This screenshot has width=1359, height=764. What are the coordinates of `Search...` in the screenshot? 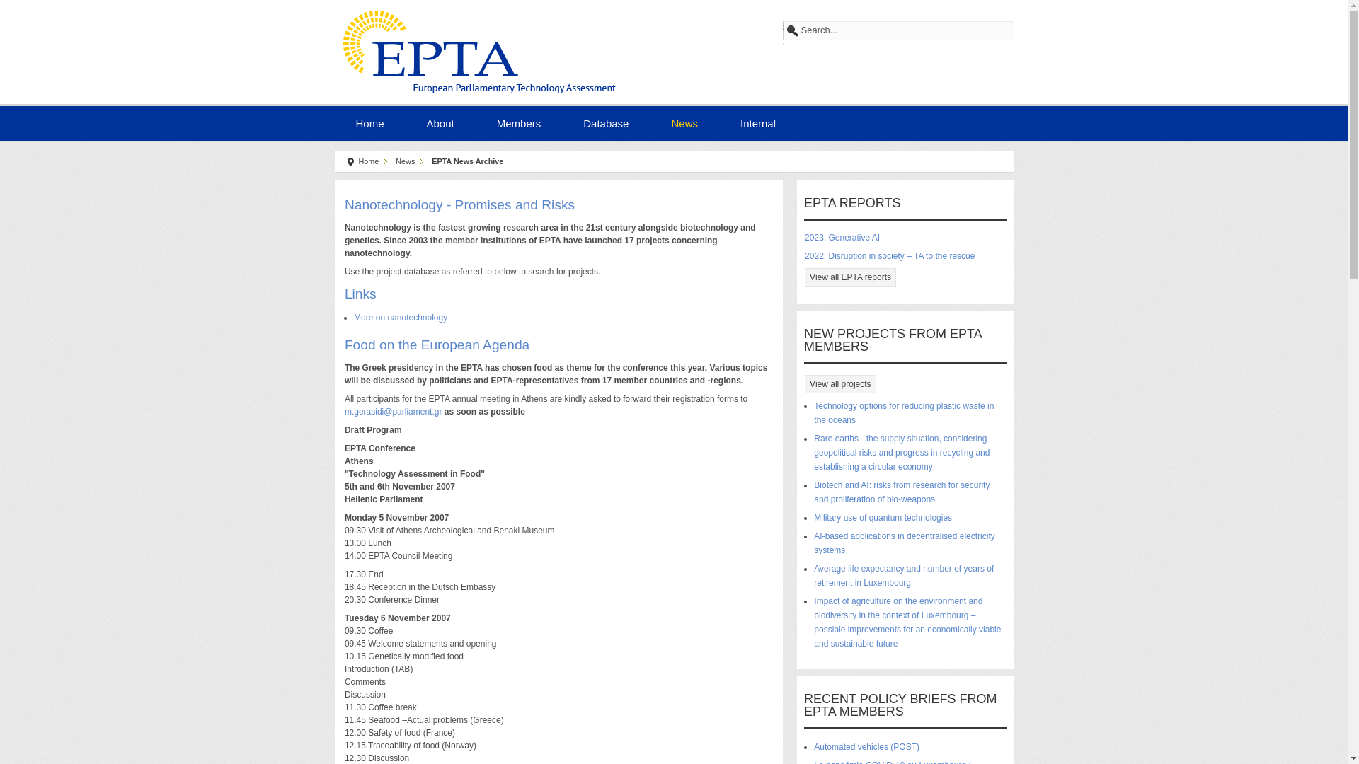 It's located at (898, 30).